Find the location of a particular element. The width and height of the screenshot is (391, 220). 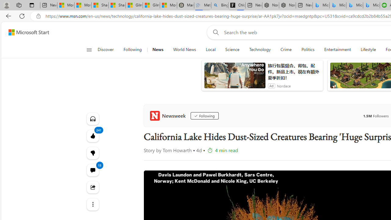

Technology is located at coordinates (260, 50).